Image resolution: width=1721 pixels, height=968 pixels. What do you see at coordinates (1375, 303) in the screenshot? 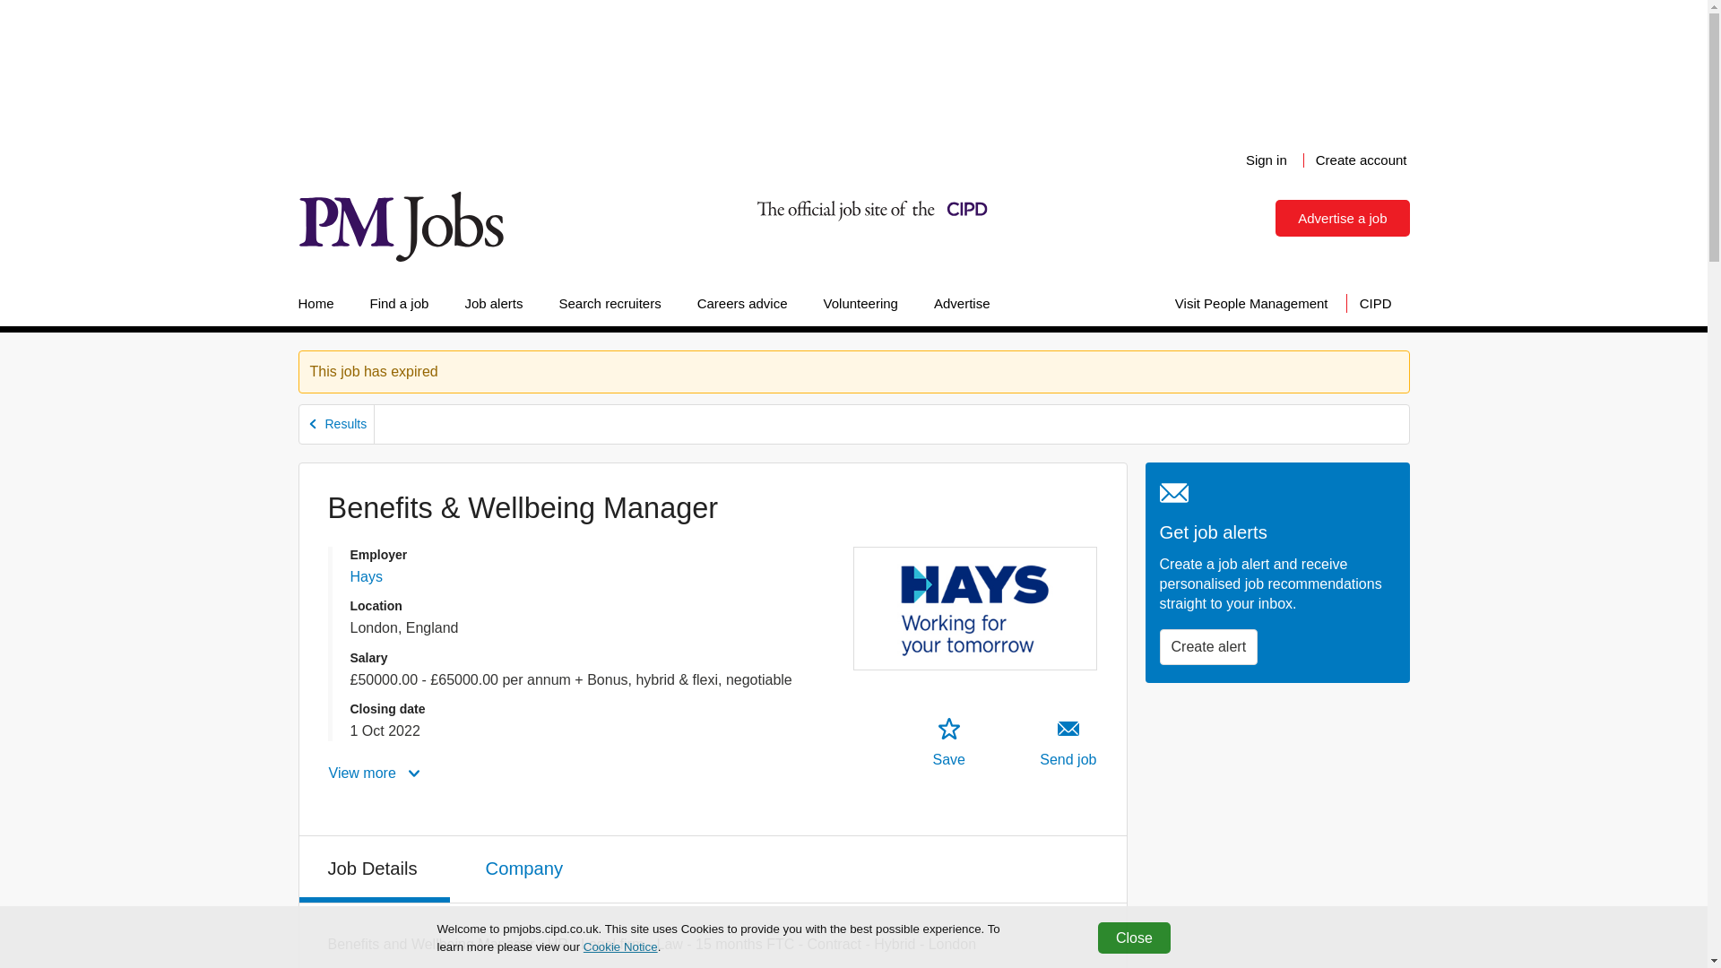
I see `CIPD` at bounding box center [1375, 303].